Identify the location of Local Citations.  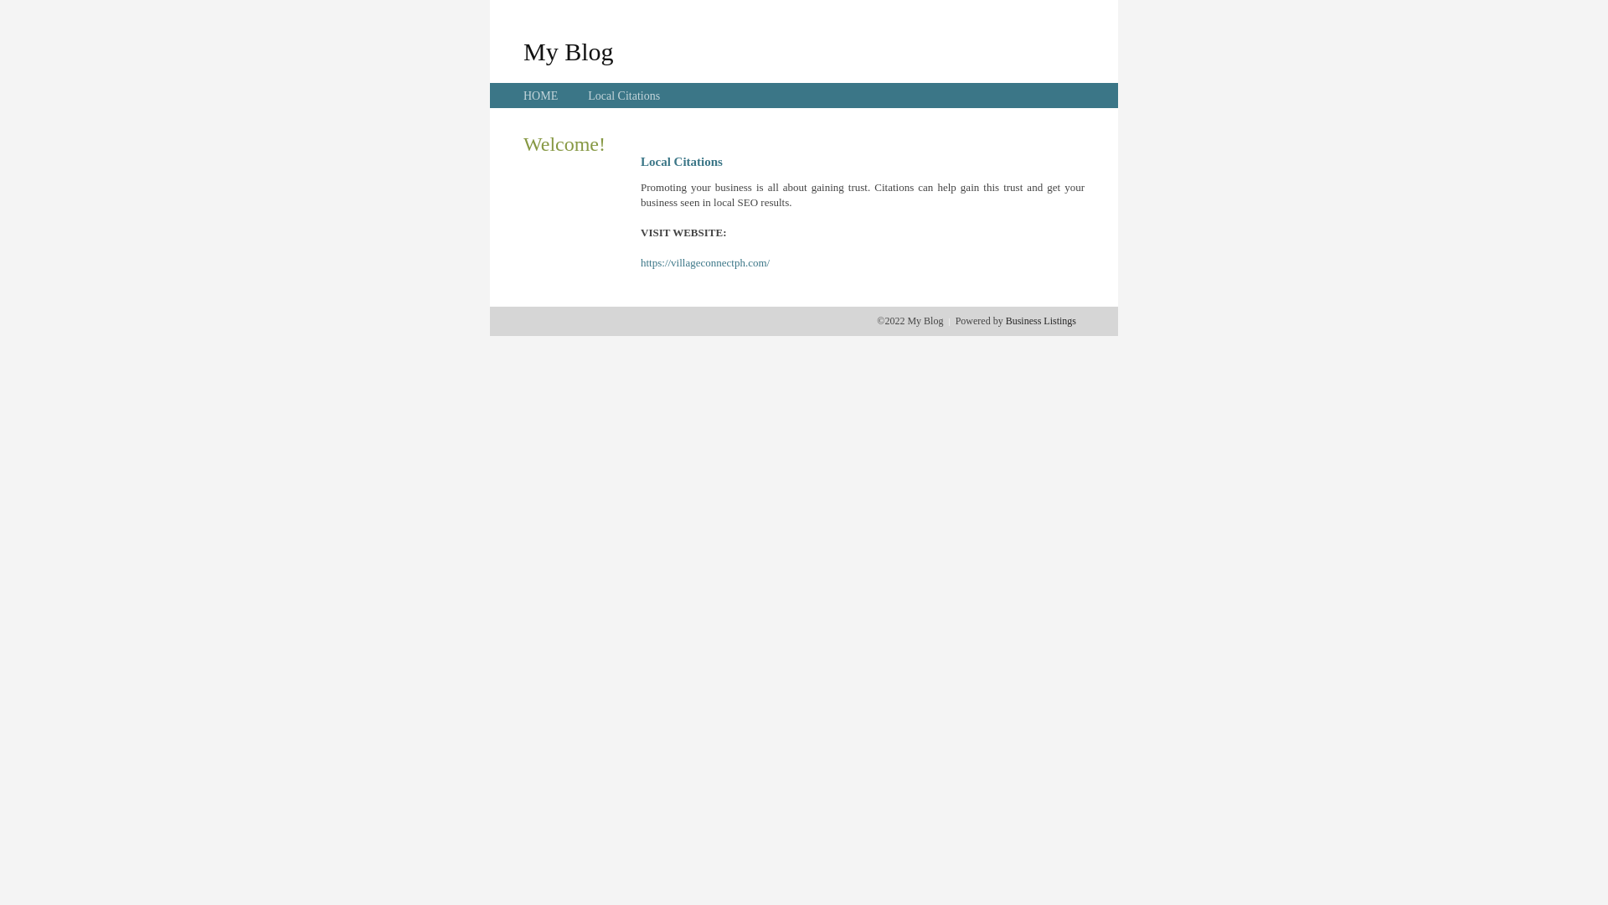
(624, 96).